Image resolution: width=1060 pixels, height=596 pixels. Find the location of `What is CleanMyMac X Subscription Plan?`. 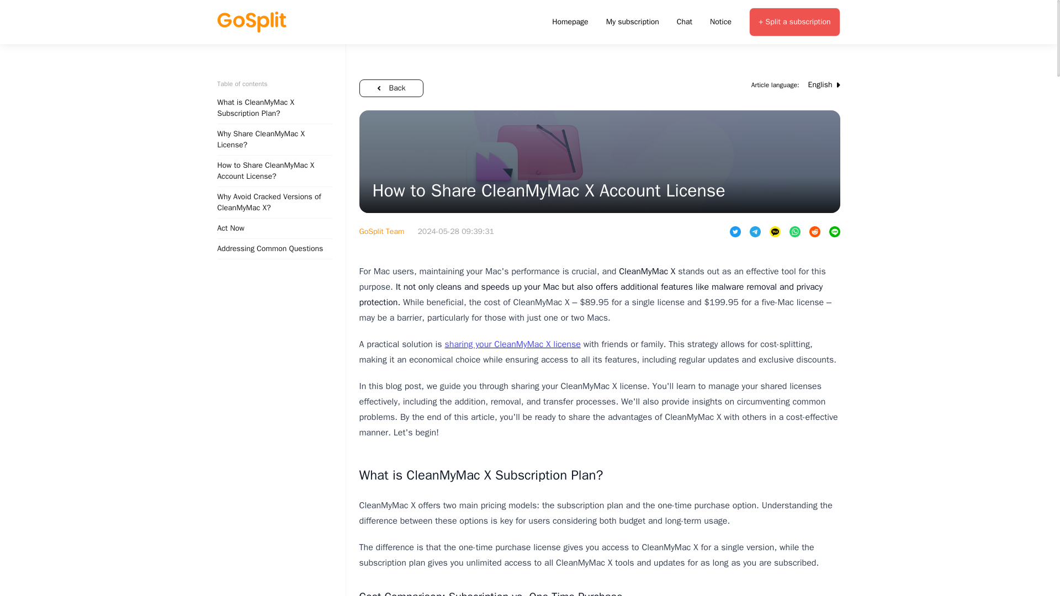

What is CleanMyMac X Subscription Plan? is located at coordinates (275, 108).